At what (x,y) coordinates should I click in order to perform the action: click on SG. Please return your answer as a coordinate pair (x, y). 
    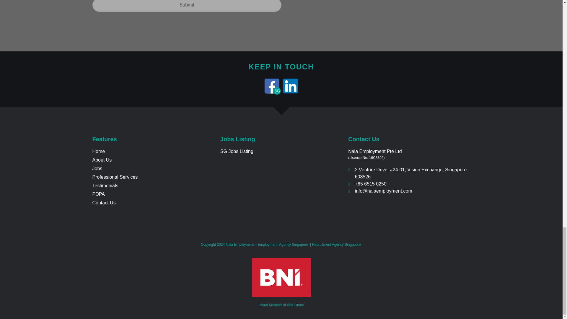
    Looking at the image, I should click on (272, 86).